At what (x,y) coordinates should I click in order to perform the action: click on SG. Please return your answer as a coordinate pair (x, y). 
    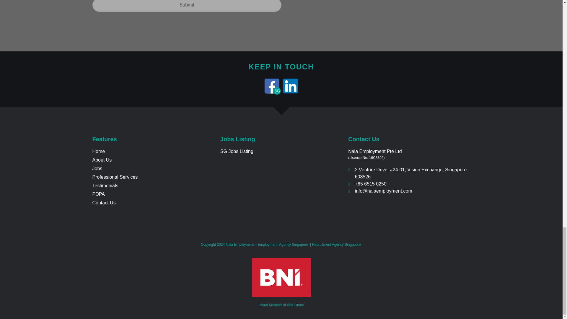
    Looking at the image, I should click on (272, 86).